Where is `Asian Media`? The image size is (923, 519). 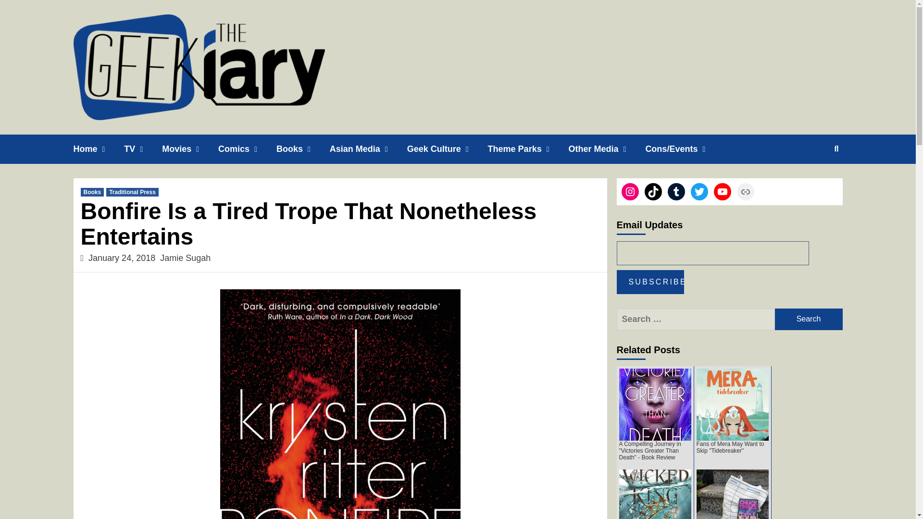 Asian Media is located at coordinates (368, 149).